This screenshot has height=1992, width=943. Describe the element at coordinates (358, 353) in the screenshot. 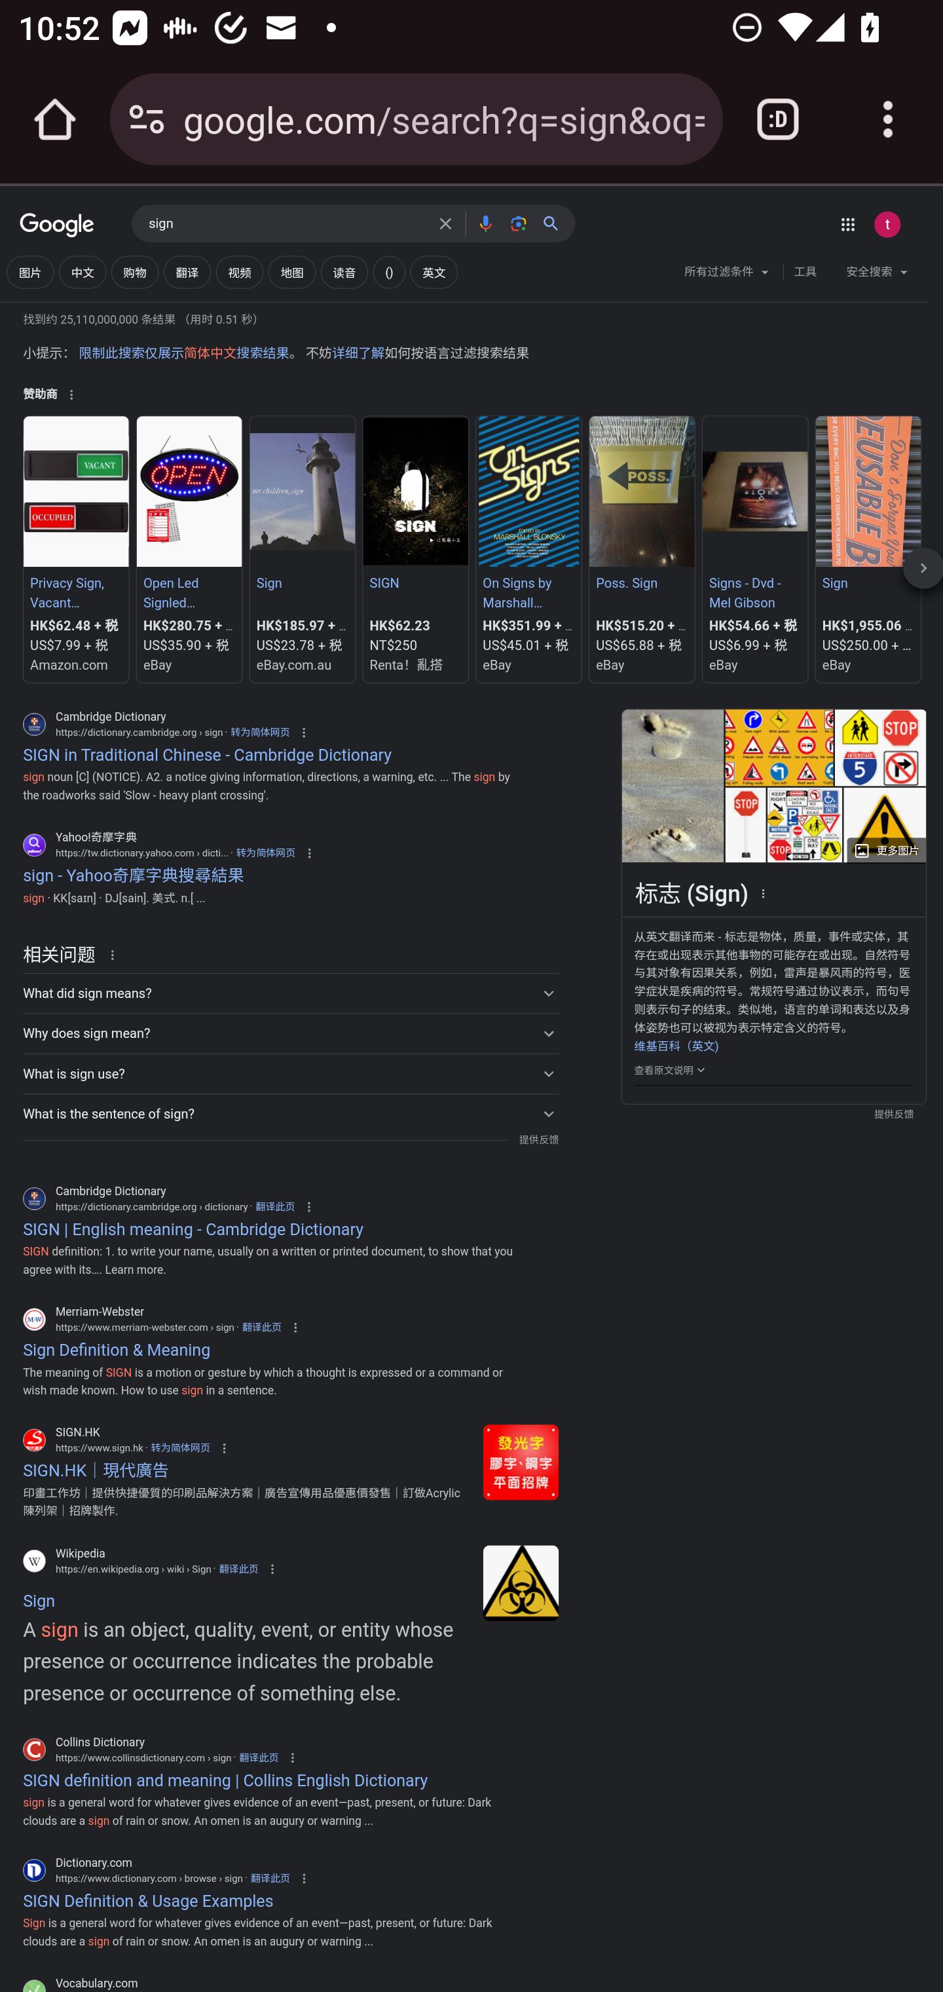

I see `详细了解` at that location.